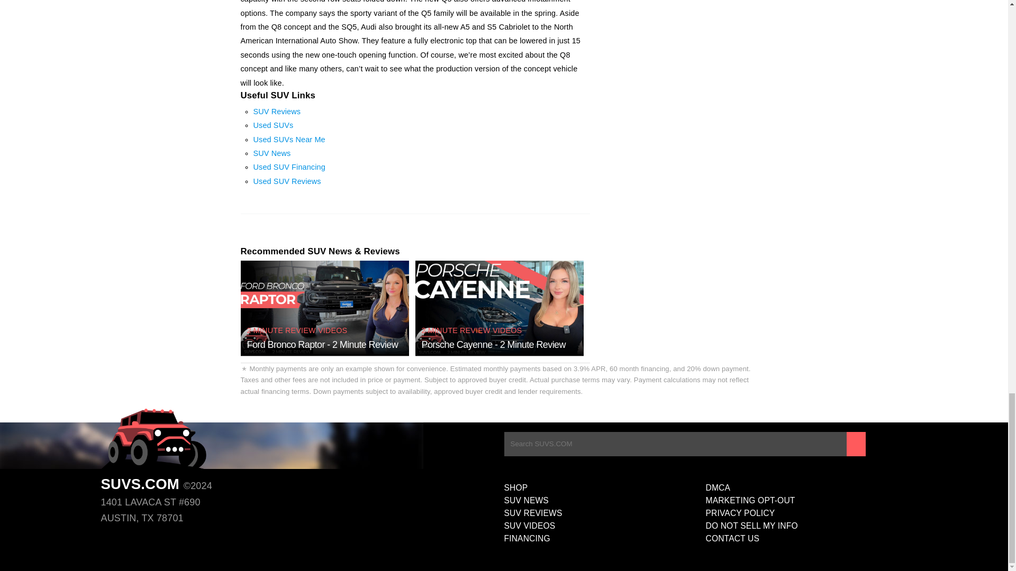 The height and width of the screenshot is (571, 1016). Describe the element at coordinates (322, 345) in the screenshot. I see `Ford Bronco Raptor - 2 Minute Review` at that location.